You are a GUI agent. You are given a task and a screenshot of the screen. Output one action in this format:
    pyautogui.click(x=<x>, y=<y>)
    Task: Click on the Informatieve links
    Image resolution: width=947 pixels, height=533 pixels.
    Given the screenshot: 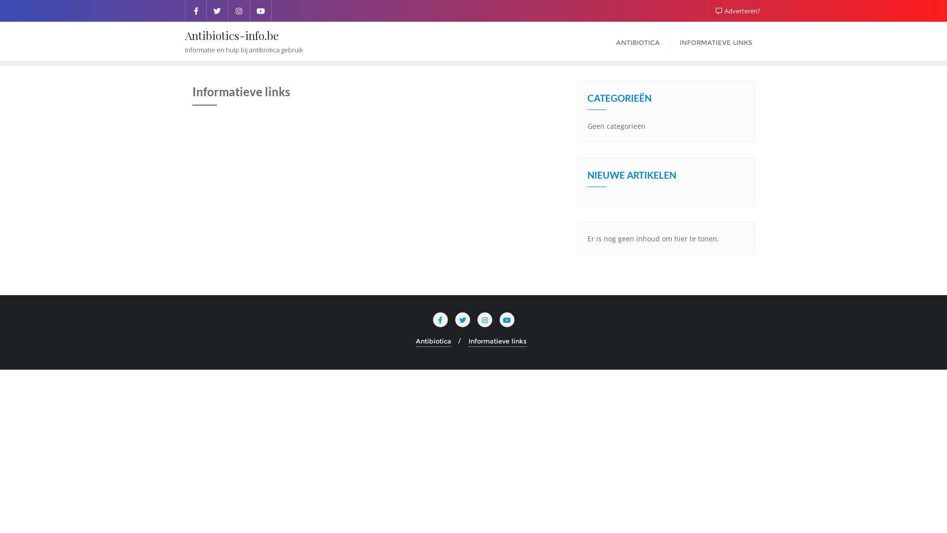 What is the action you would take?
    pyautogui.click(x=498, y=342)
    